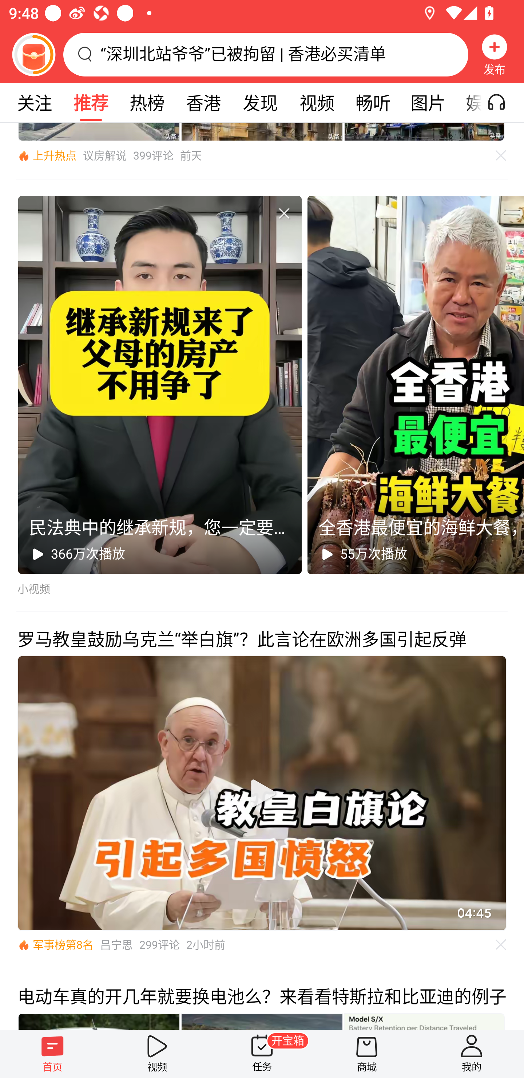 The width and height of the screenshot is (524, 1078). I want to click on 不感兴趣, so click(284, 213).